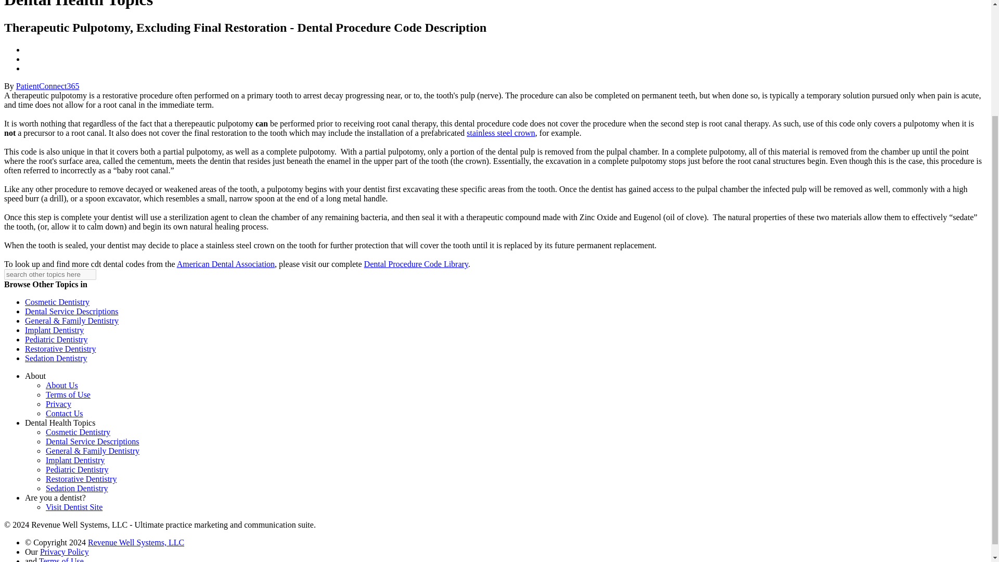 This screenshot has height=562, width=999. What do you see at coordinates (56, 339) in the screenshot?
I see `Pediatric Dentistry` at bounding box center [56, 339].